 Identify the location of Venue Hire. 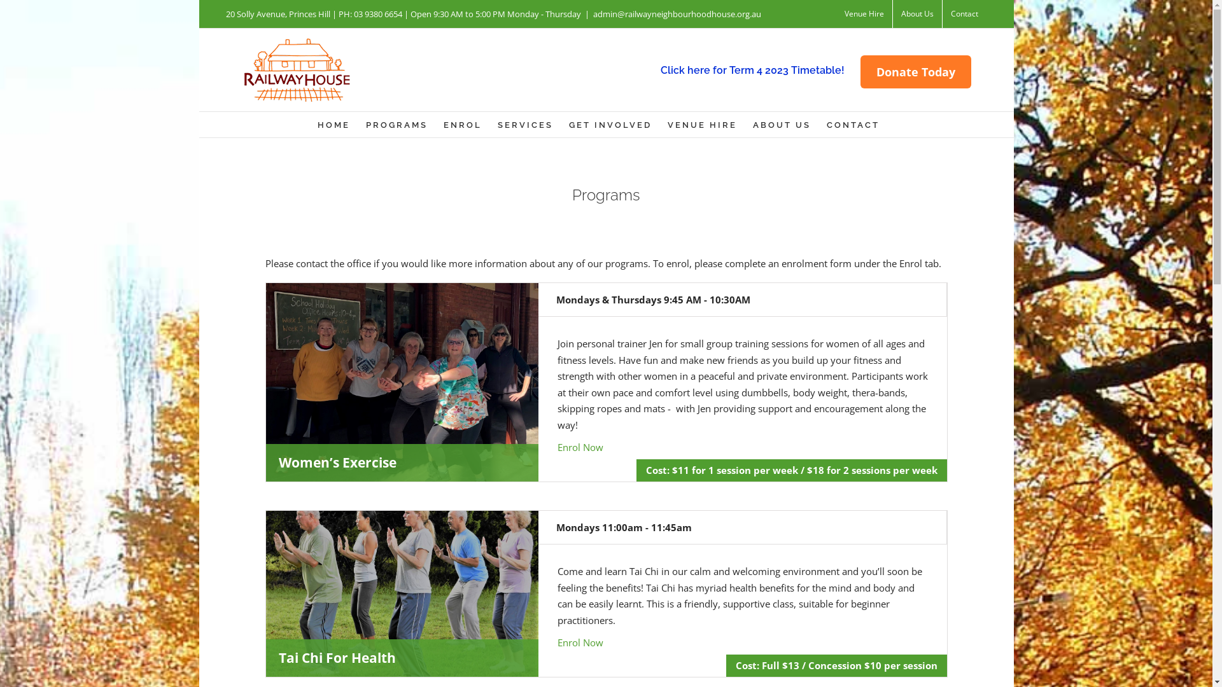
(864, 14).